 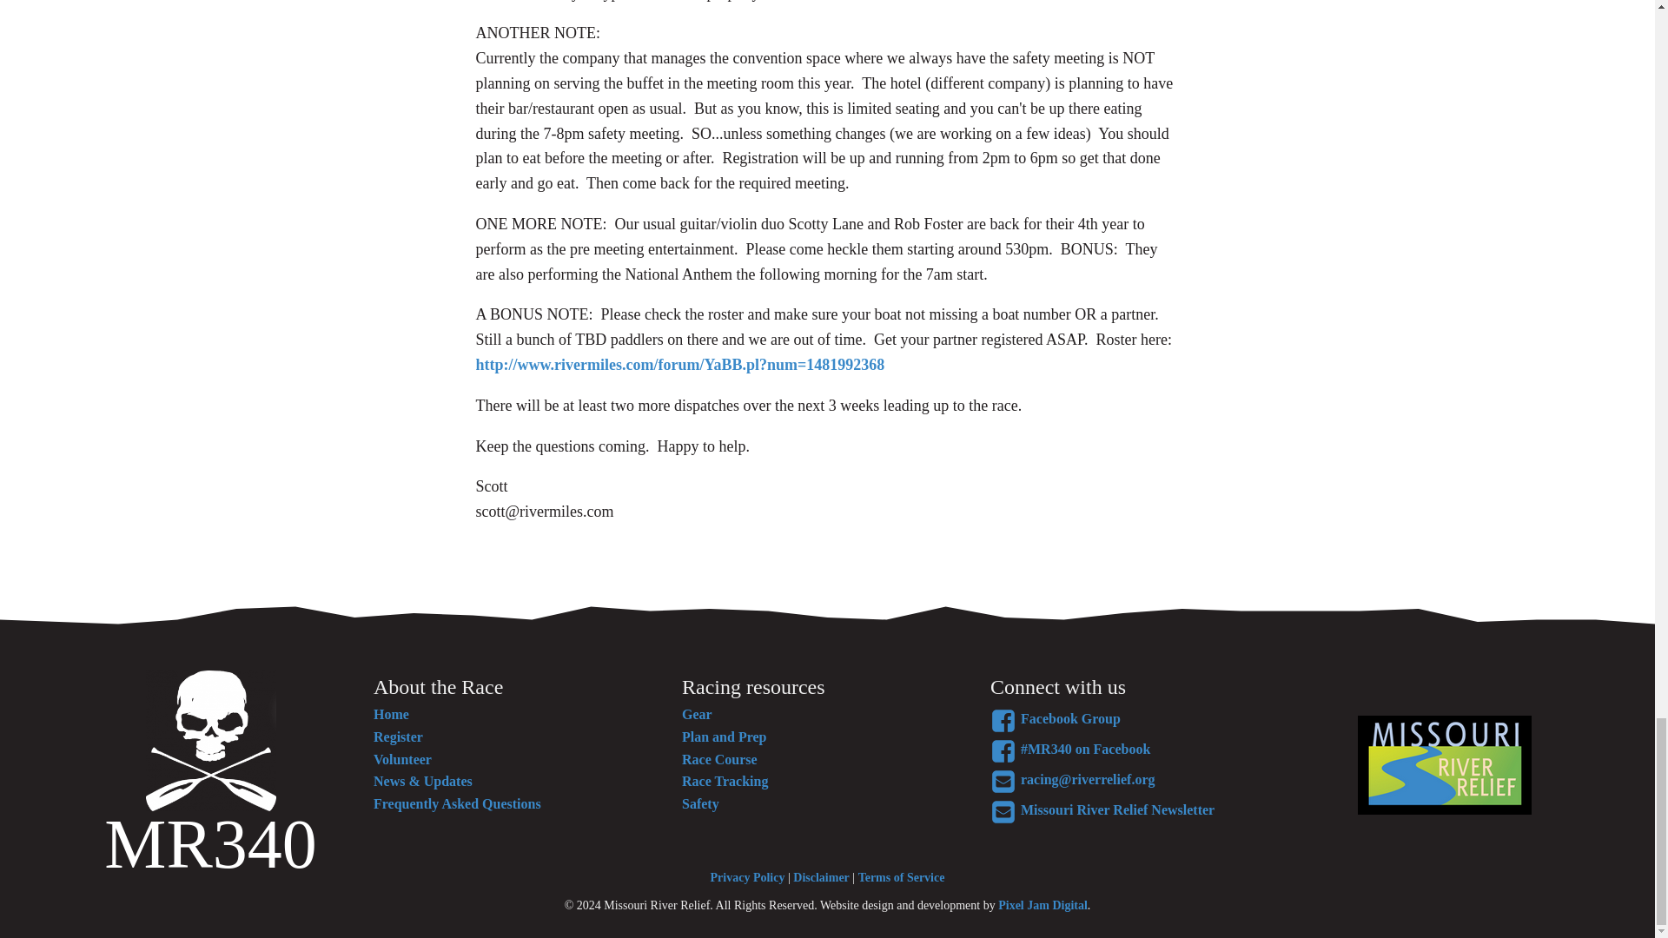 I want to click on Race Tracking, so click(x=725, y=781).